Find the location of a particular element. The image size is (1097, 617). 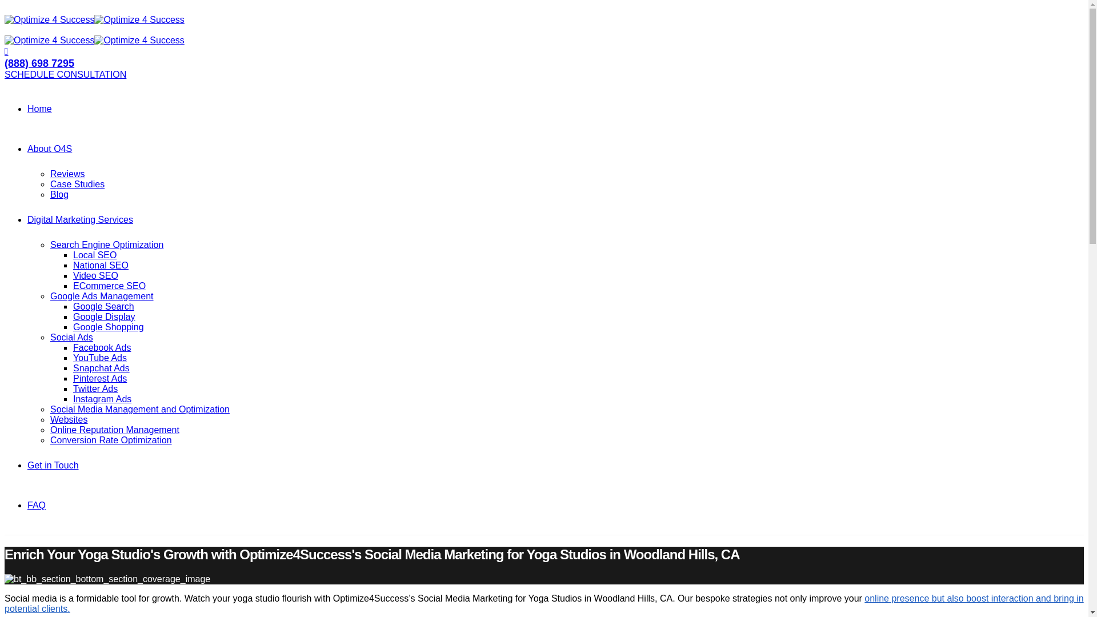

Blog is located at coordinates (59, 194).